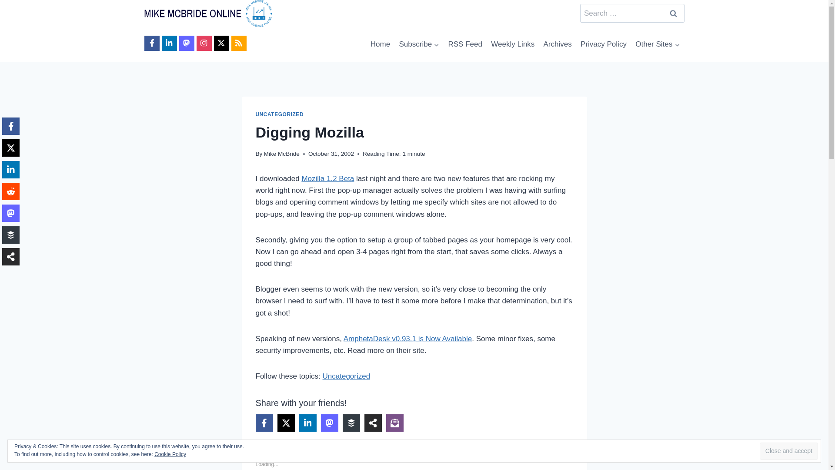  Describe the element at coordinates (282, 153) in the screenshot. I see `Mike McBride` at that location.